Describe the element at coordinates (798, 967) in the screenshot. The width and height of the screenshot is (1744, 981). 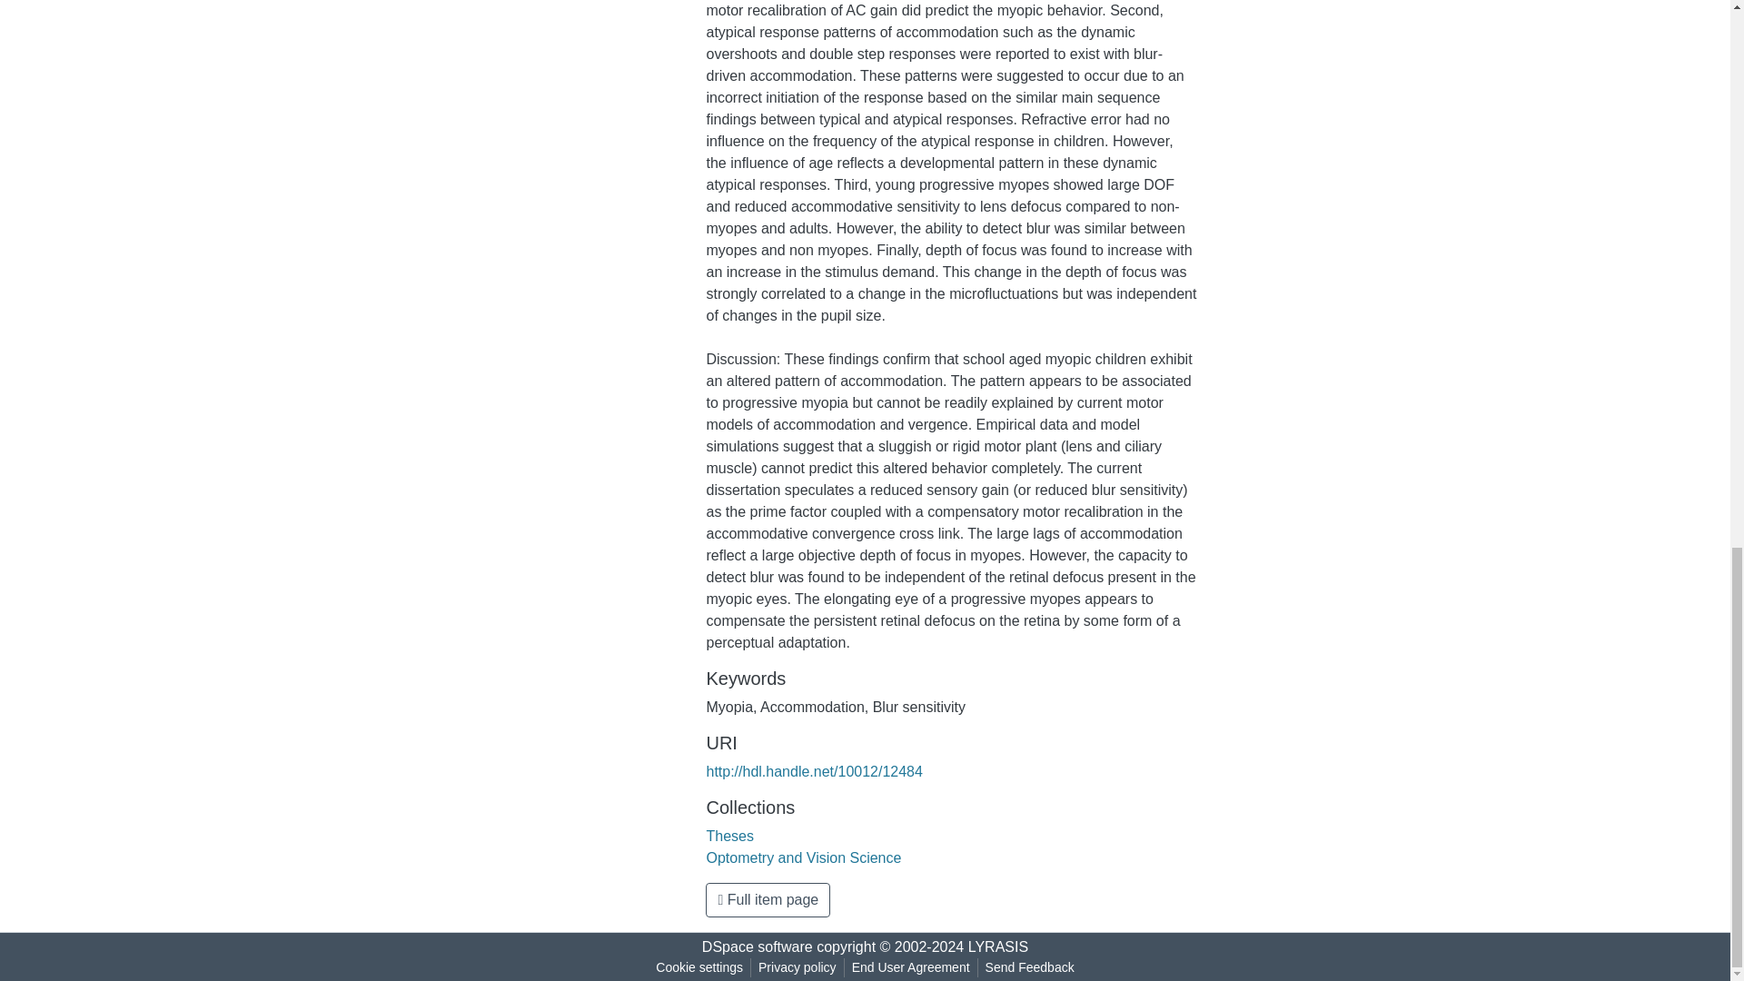
I see `Privacy policy` at that location.